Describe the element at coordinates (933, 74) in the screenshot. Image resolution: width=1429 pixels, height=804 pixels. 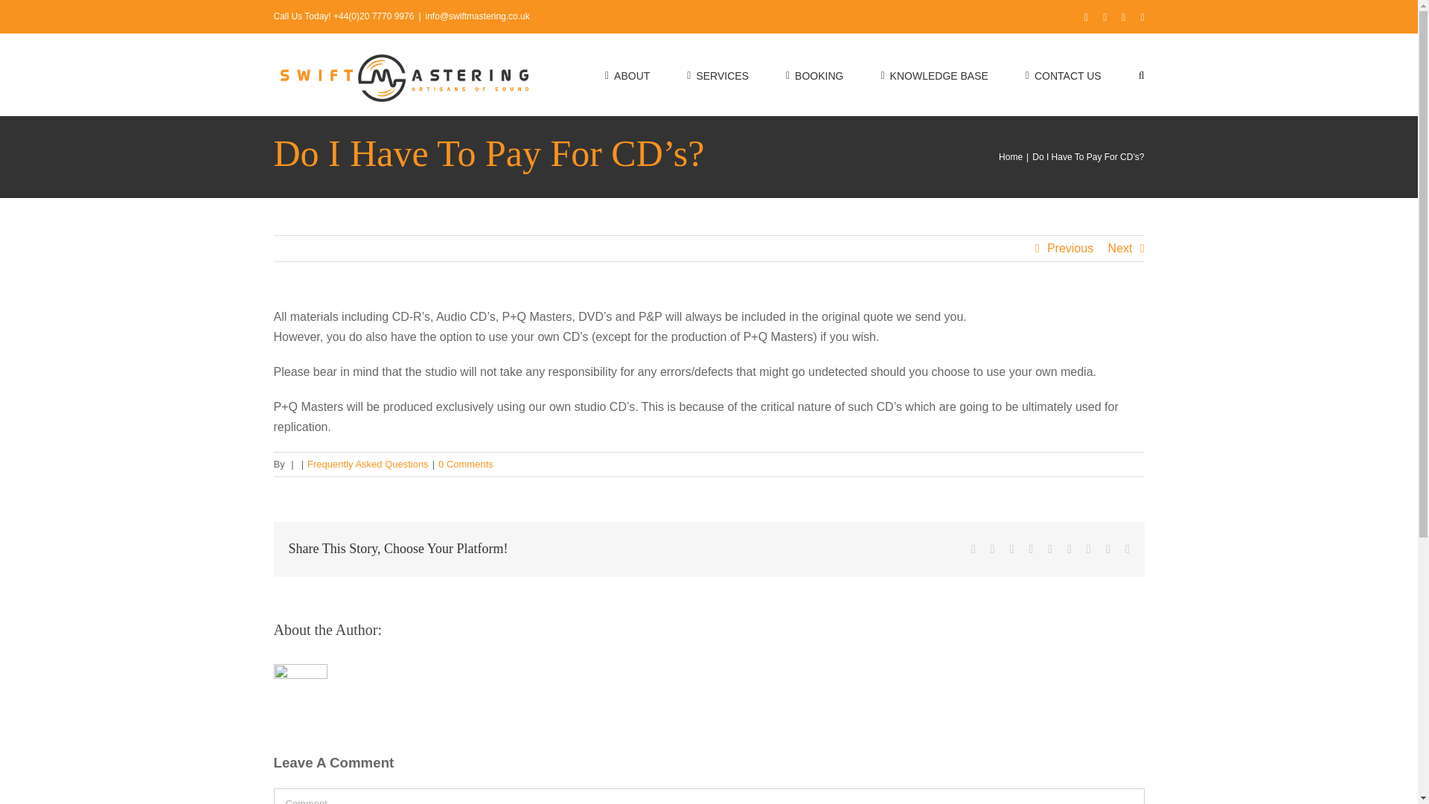
I see `KNOWLEDGE BASE` at that location.